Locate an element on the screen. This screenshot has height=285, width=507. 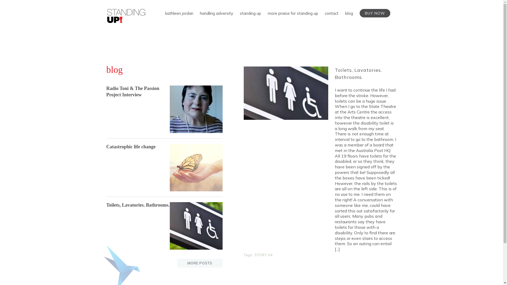
blog is located at coordinates (349, 13).